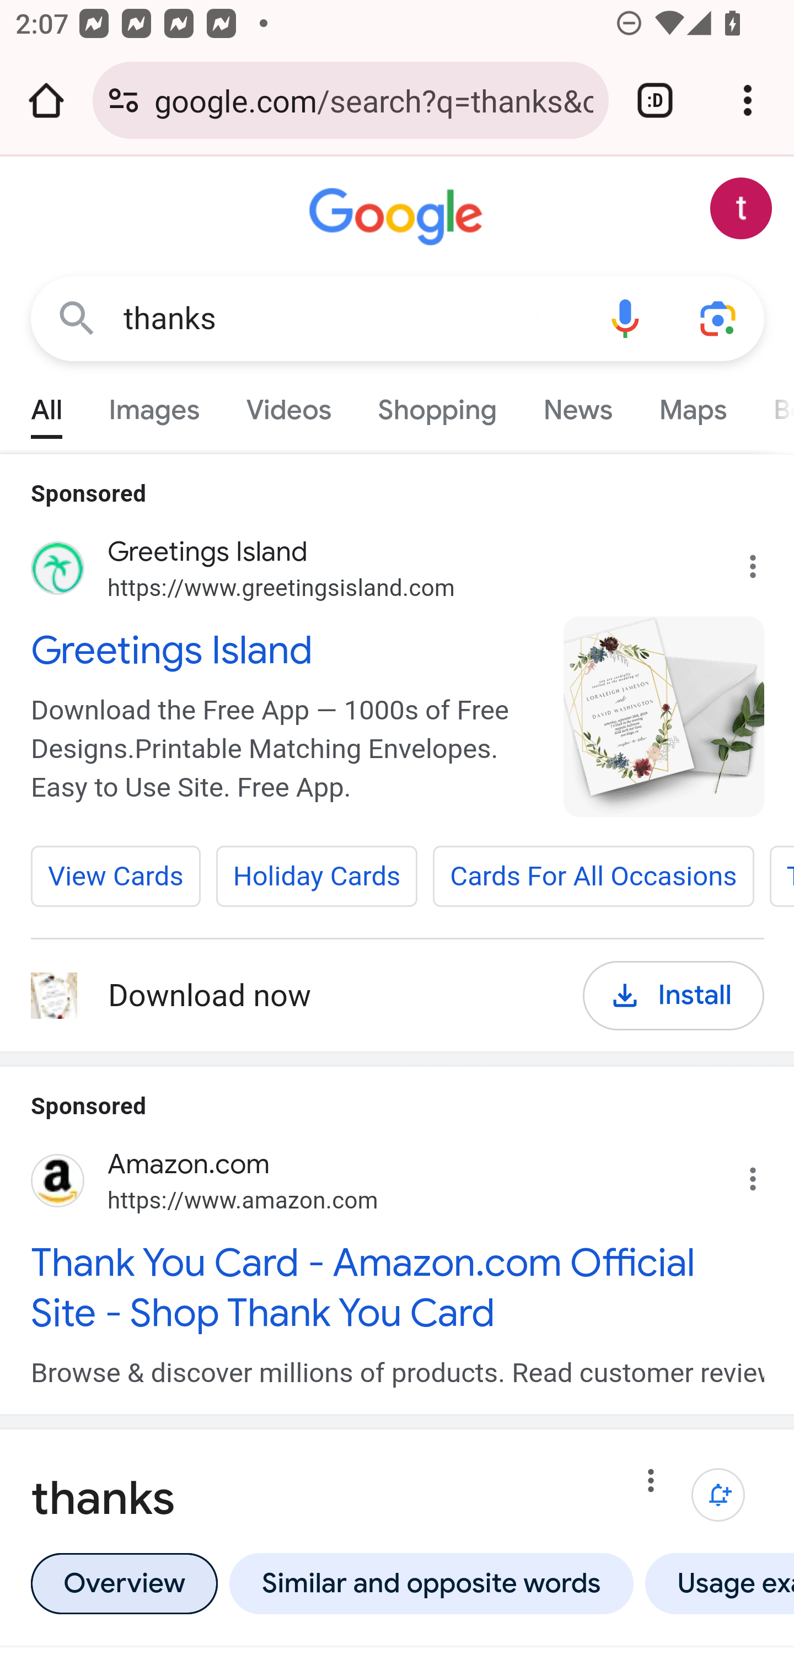 The image size is (794, 1676). I want to click on Connection is secure, so click(124, 100).